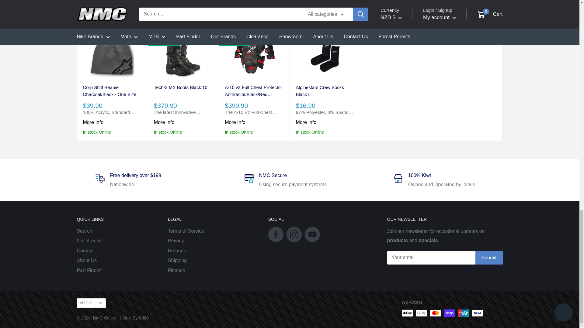  I want to click on Alpinestars Crew Socks Black L, so click(325, 91).